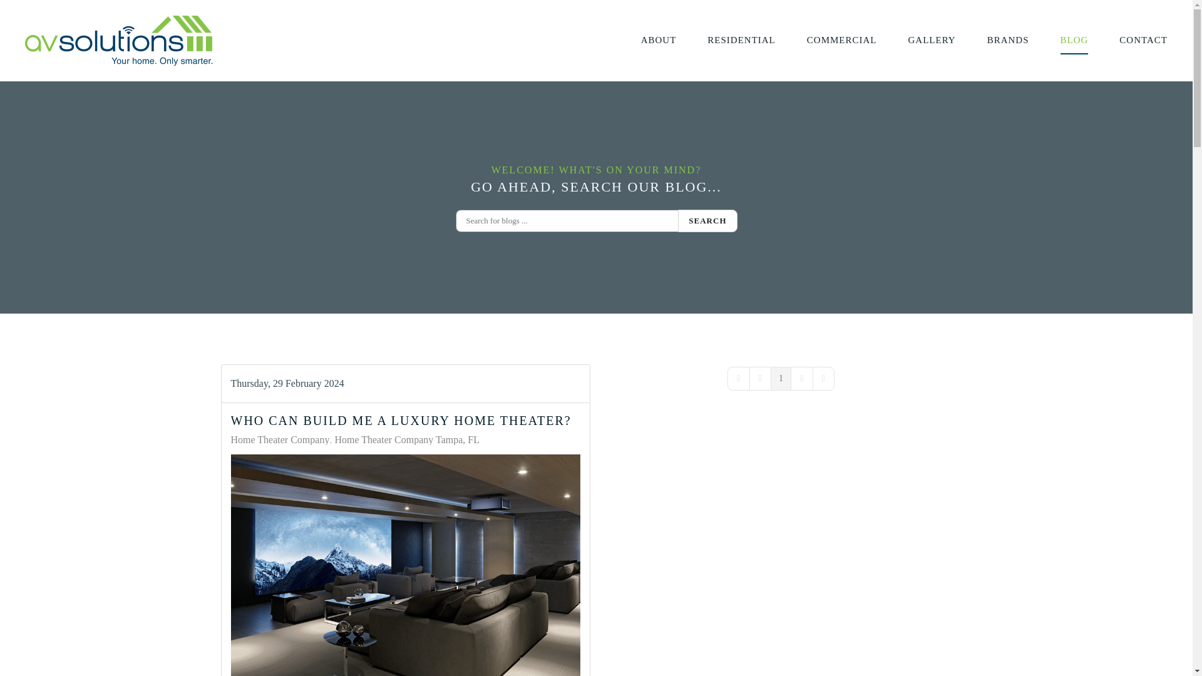 The image size is (1202, 676). I want to click on Home Theater Company Tampa, FL, so click(407, 439).